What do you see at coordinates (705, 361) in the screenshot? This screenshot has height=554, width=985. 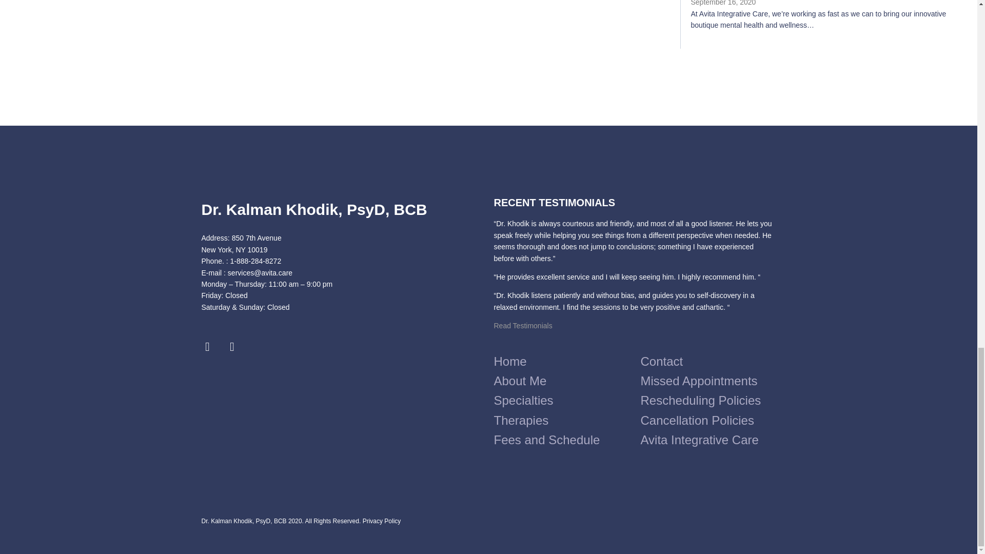 I see `Contact` at bounding box center [705, 361].